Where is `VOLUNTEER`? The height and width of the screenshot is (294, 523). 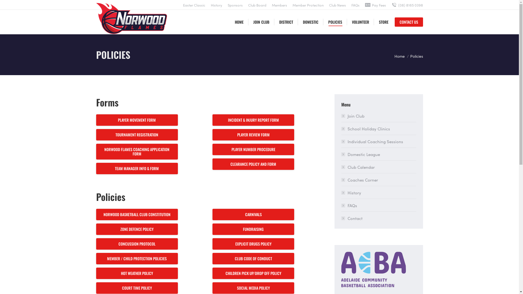 VOLUNTEER is located at coordinates (361, 22).